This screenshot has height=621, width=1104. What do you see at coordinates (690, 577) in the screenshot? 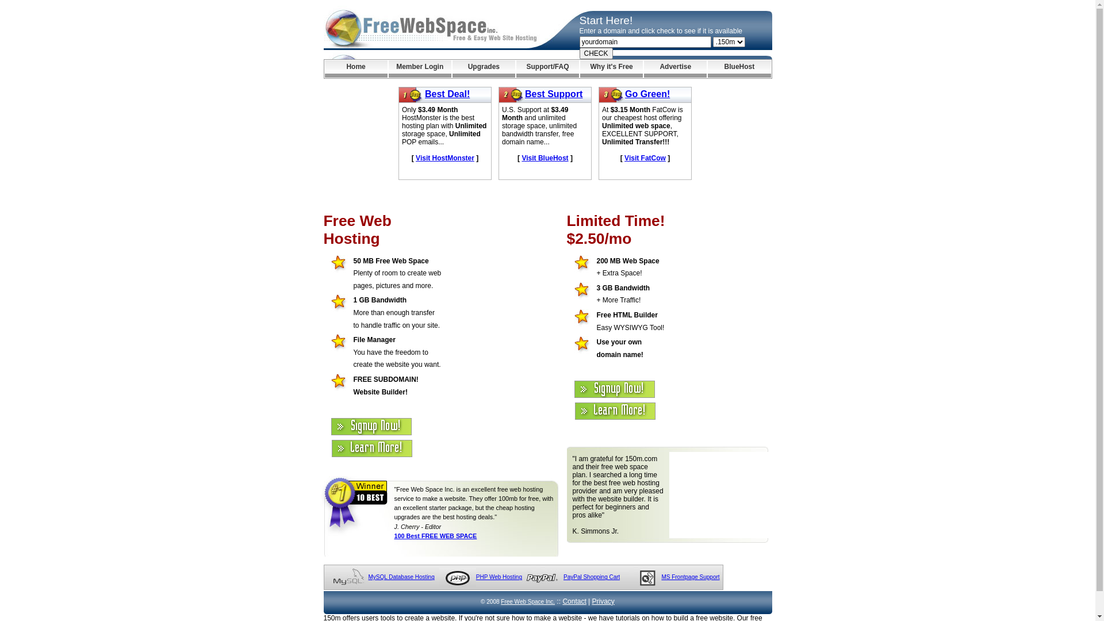
I see `MS Frontpage Support` at bounding box center [690, 577].